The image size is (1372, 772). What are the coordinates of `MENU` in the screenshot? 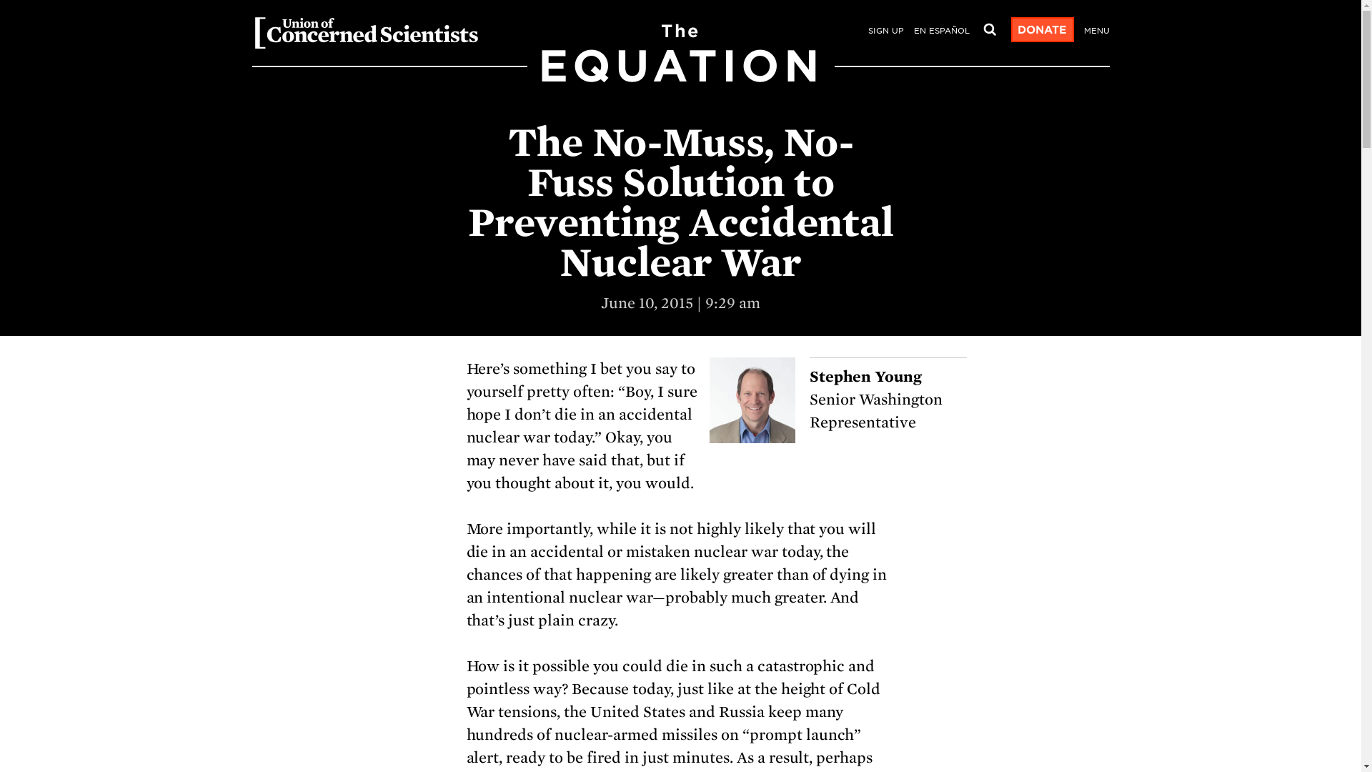 It's located at (1096, 31).